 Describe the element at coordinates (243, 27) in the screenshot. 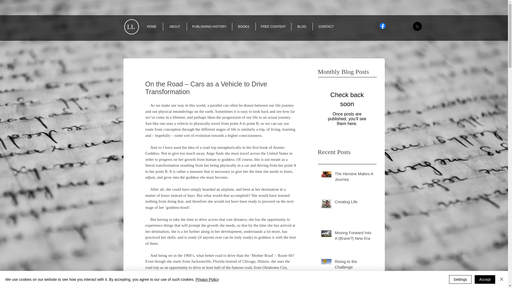

I see `BOOKS` at that location.